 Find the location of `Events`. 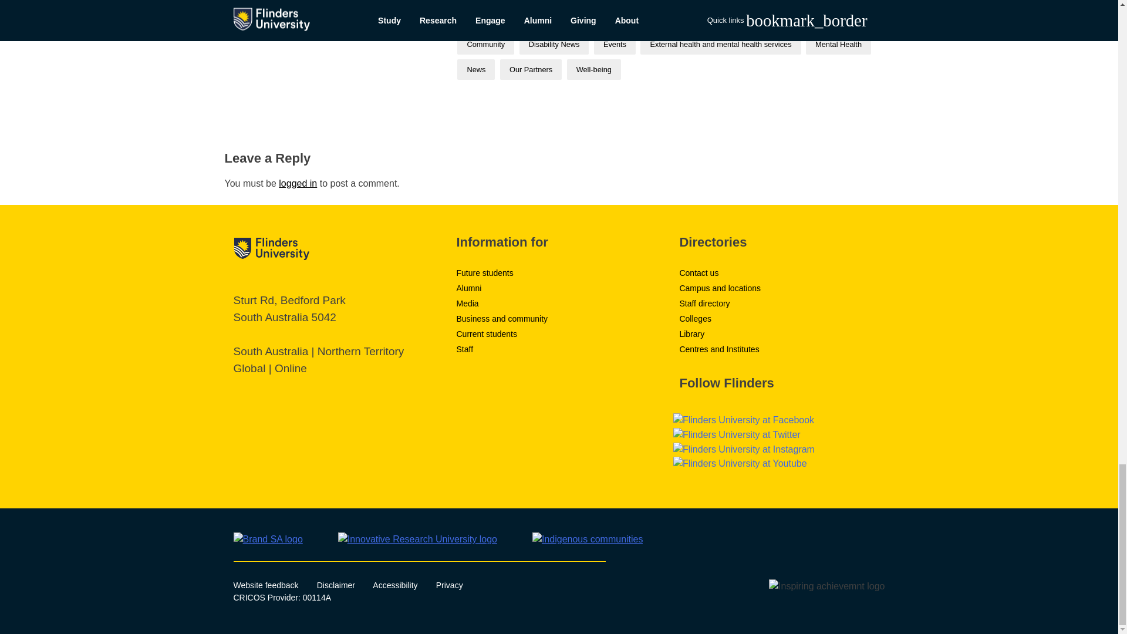

Events is located at coordinates (614, 44).